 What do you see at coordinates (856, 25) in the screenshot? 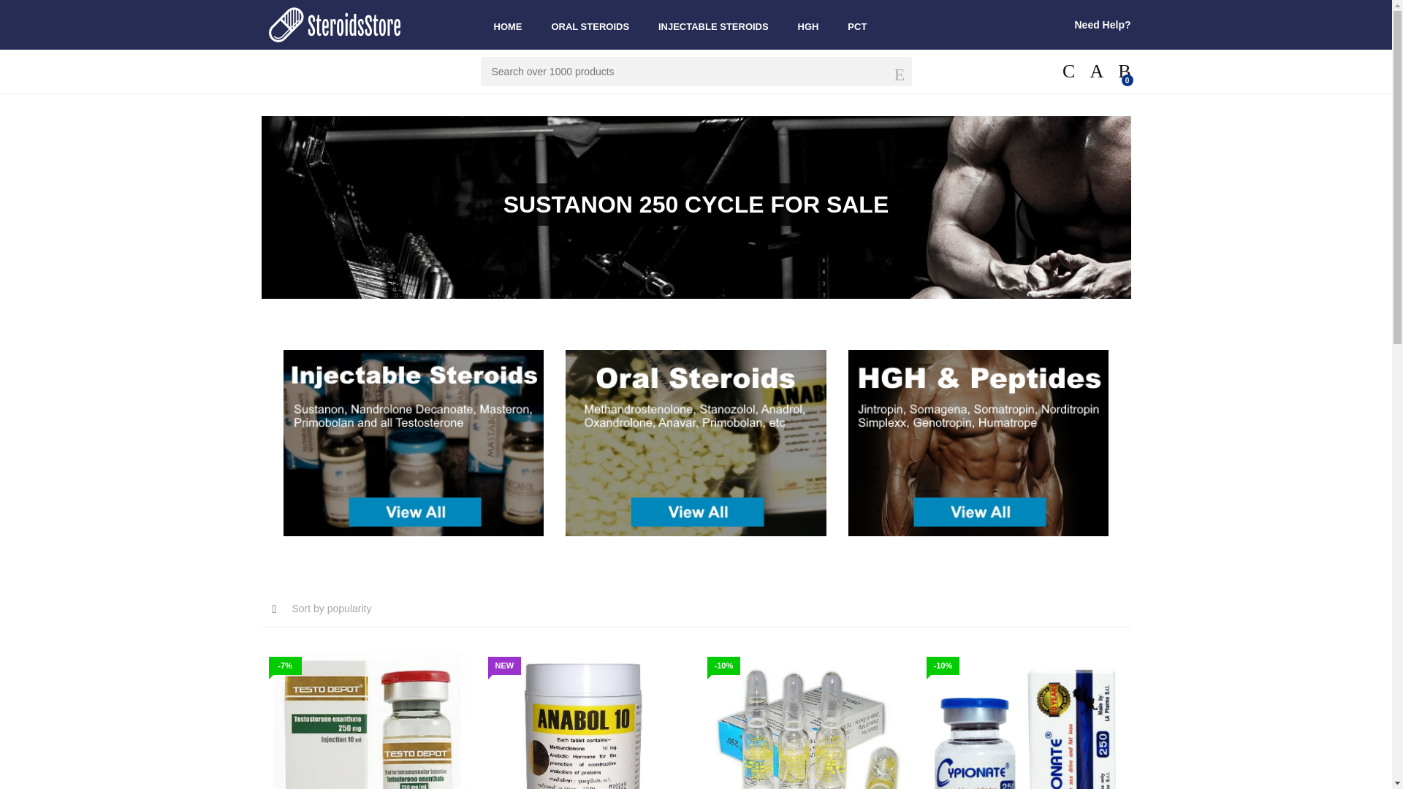
I see `PCT` at bounding box center [856, 25].